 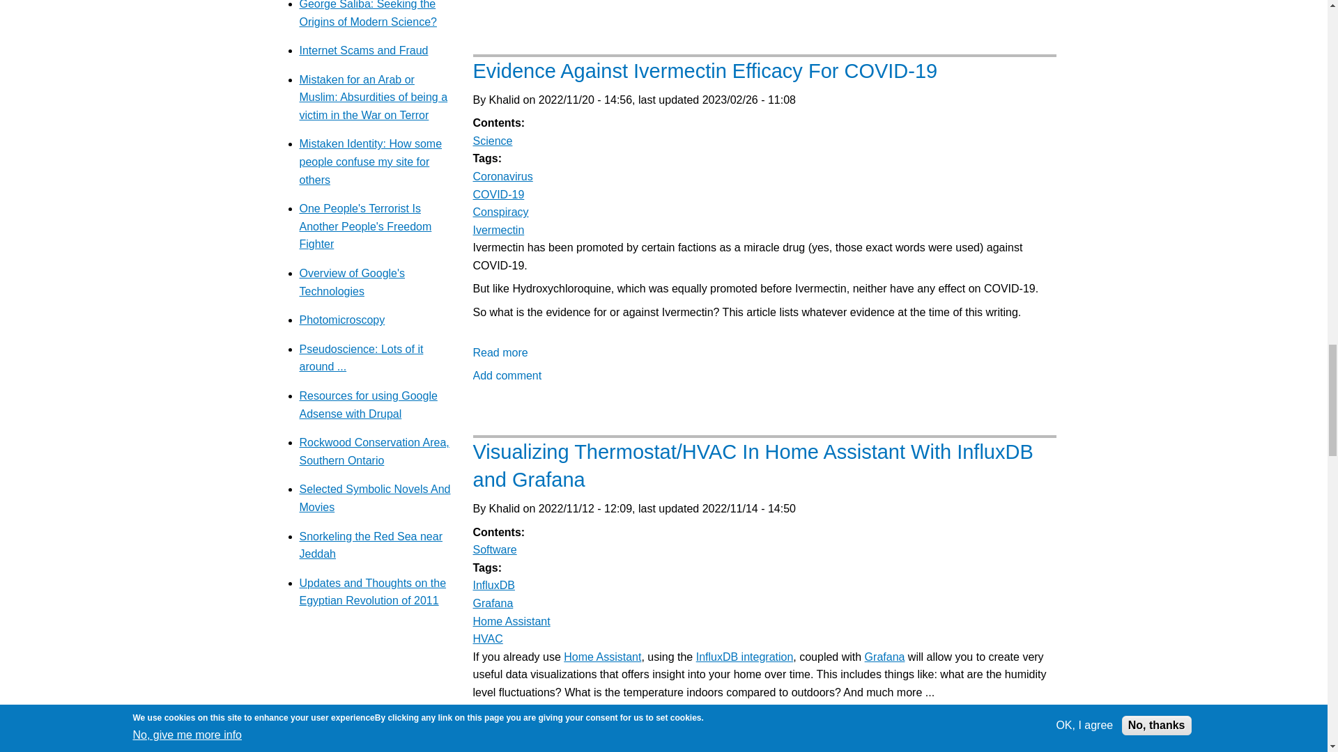 I want to click on Add a new comment to this page., so click(x=507, y=375).